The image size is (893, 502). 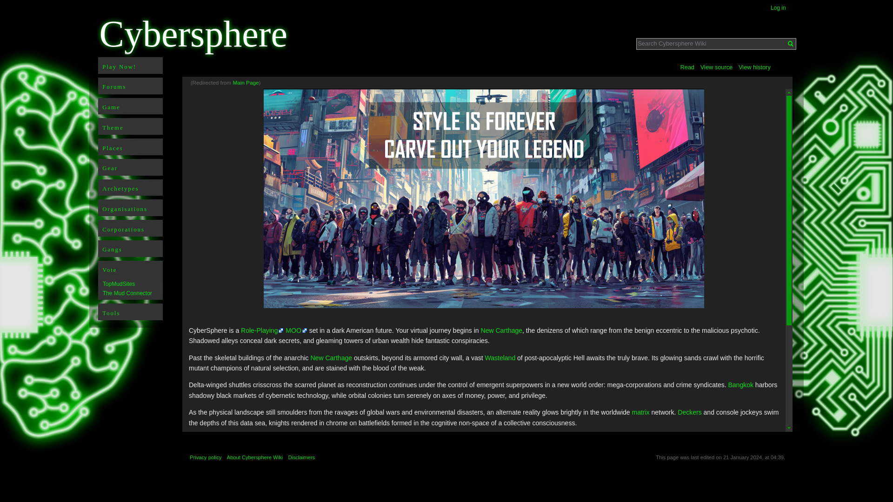 What do you see at coordinates (332, 358) in the screenshot?
I see `New Carthage` at bounding box center [332, 358].